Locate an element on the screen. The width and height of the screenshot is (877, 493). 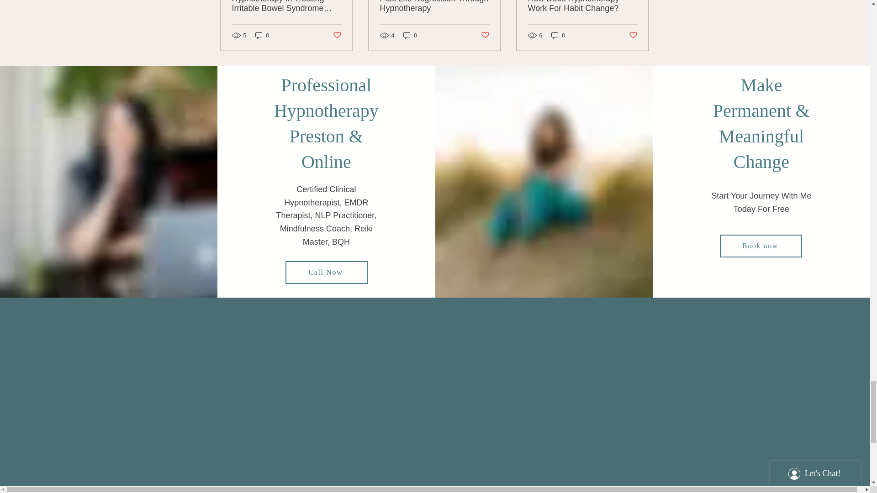
0 is located at coordinates (262, 36).